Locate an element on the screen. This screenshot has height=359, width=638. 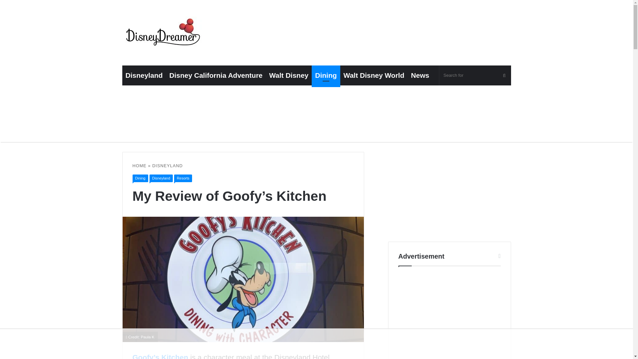
News is located at coordinates (420, 75).